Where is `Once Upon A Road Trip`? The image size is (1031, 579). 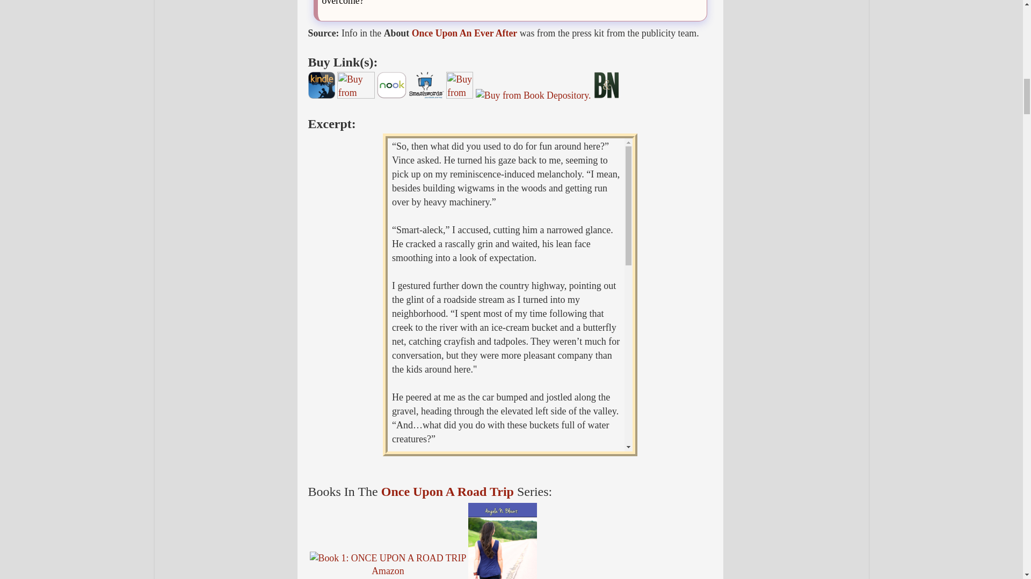 Once Upon A Road Trip is located at coordinates (447, 491).